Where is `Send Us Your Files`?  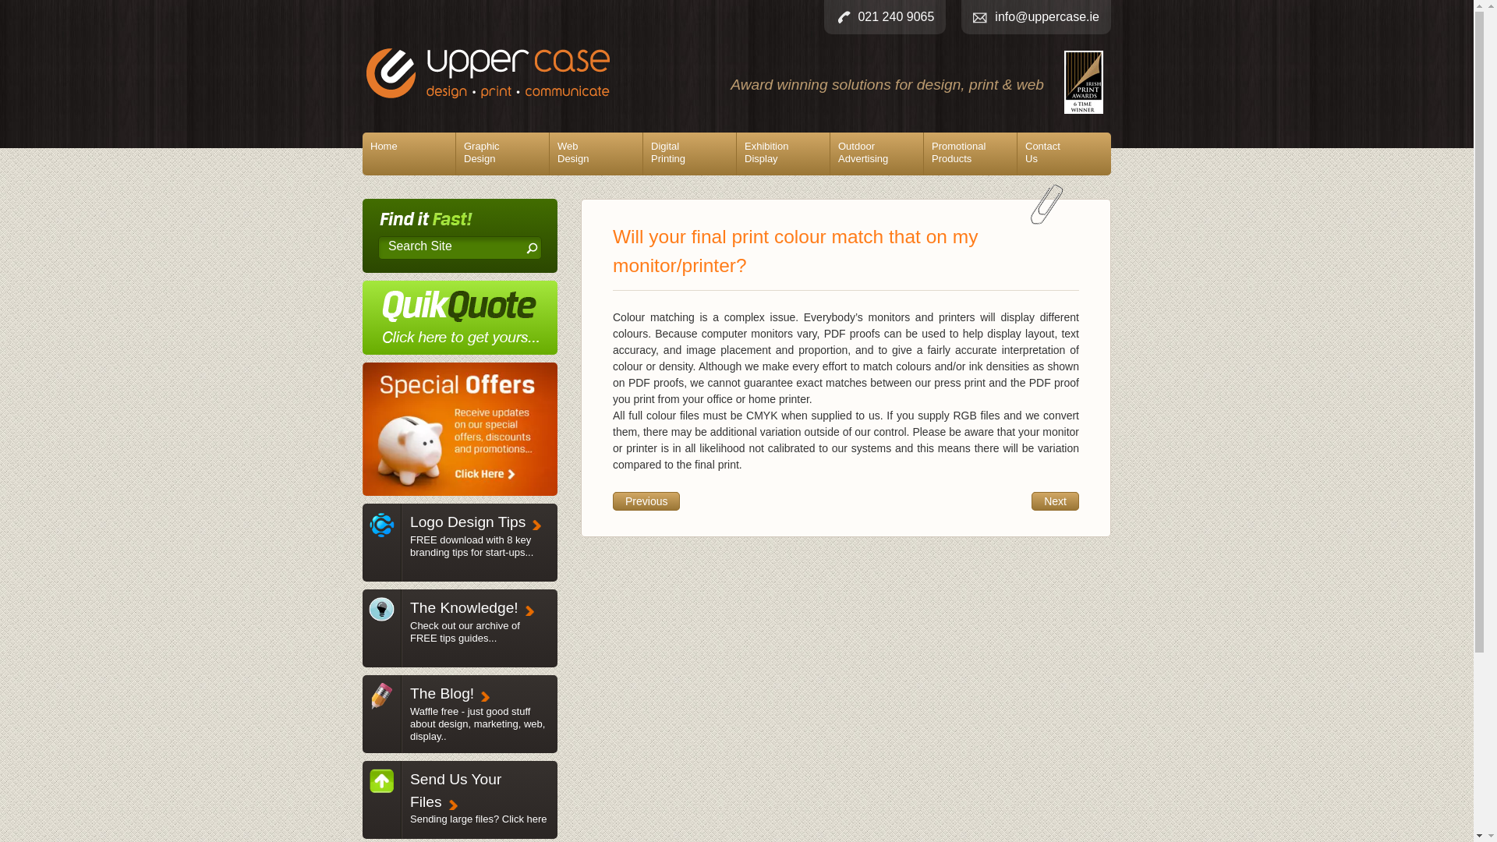 Send Us Your Files is located at coordinates (502, 153).